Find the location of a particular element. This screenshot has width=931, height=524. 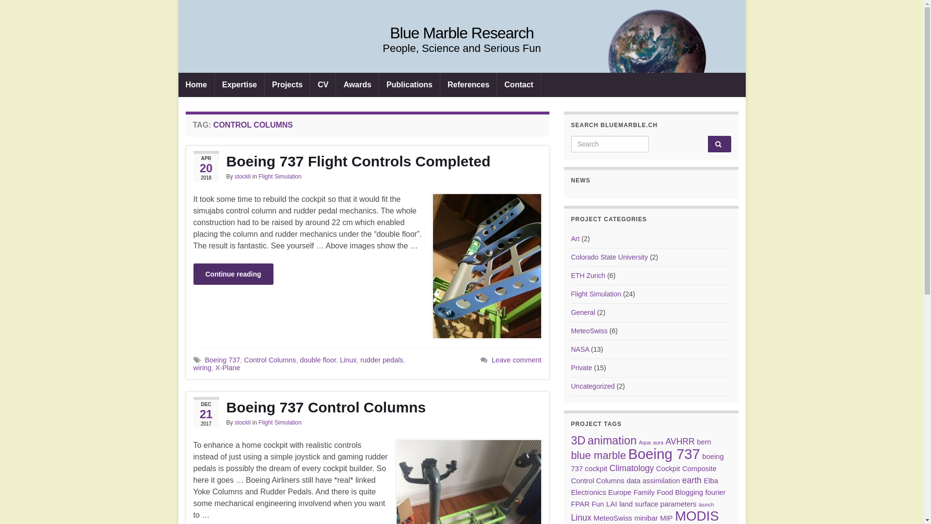

Contact is located at coordinates (519, 85).